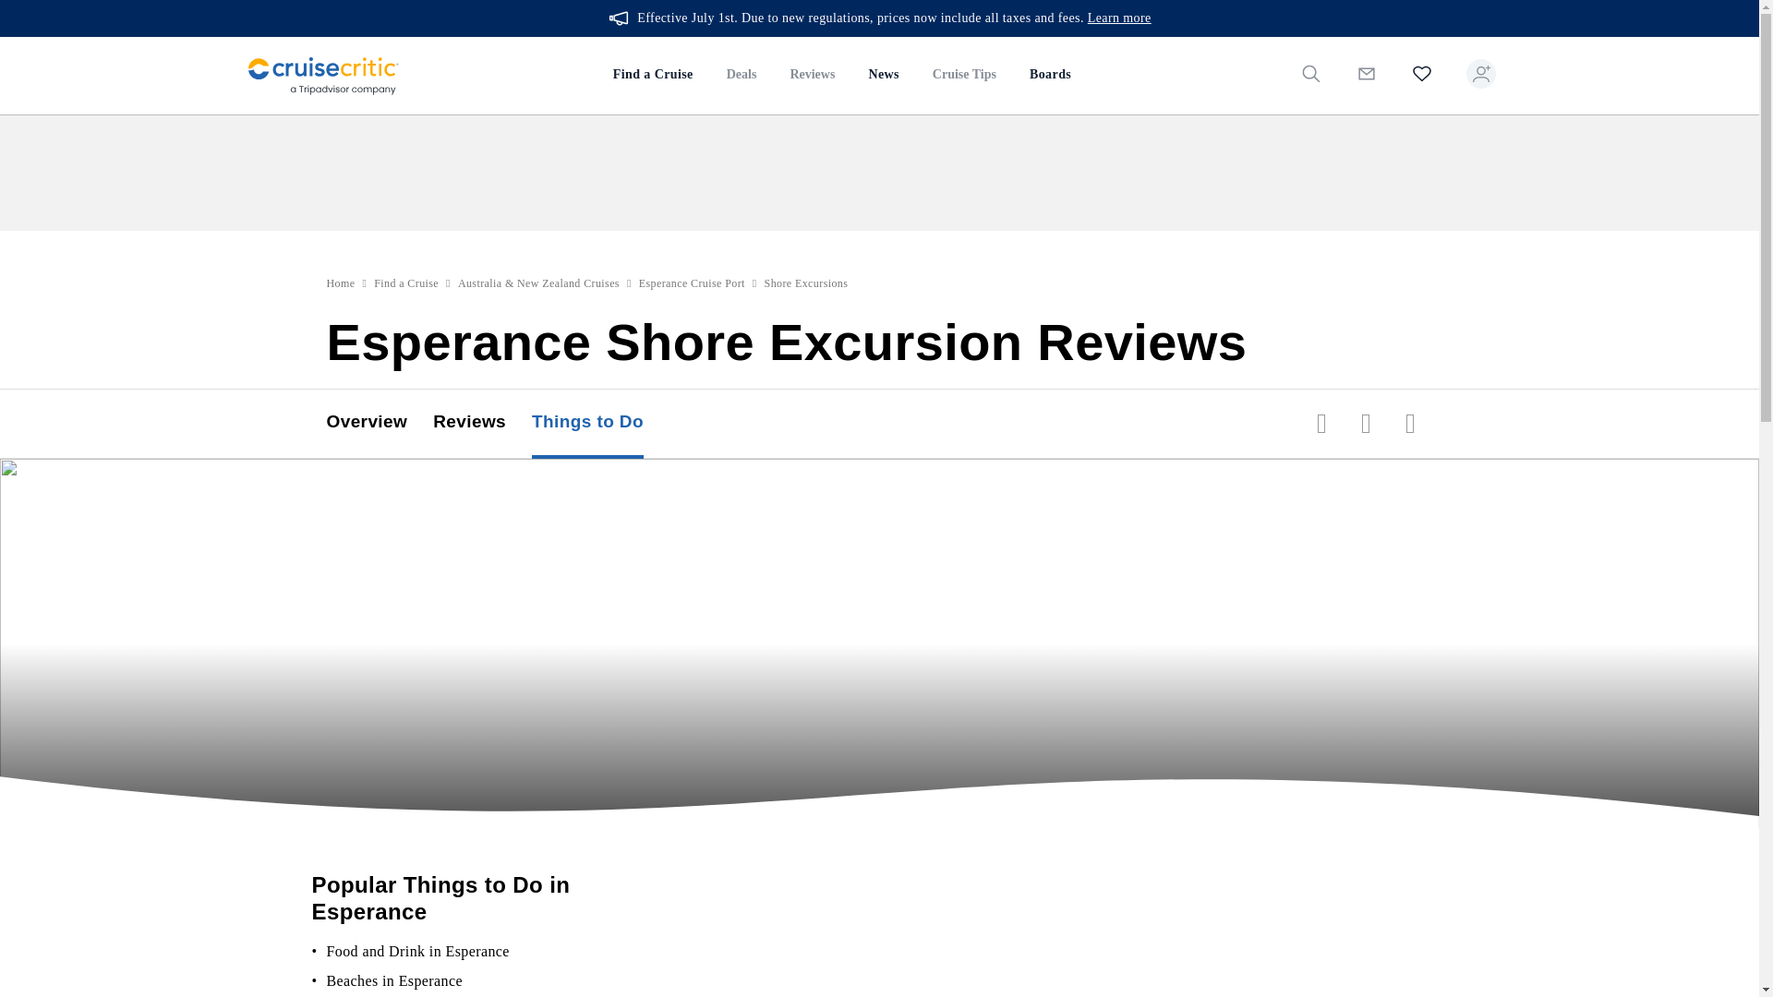 The image size is (1773, 997). Describe the element at coordinates (691, 283) in the screenshot. I see `Esperance Cruise Port` at that location.